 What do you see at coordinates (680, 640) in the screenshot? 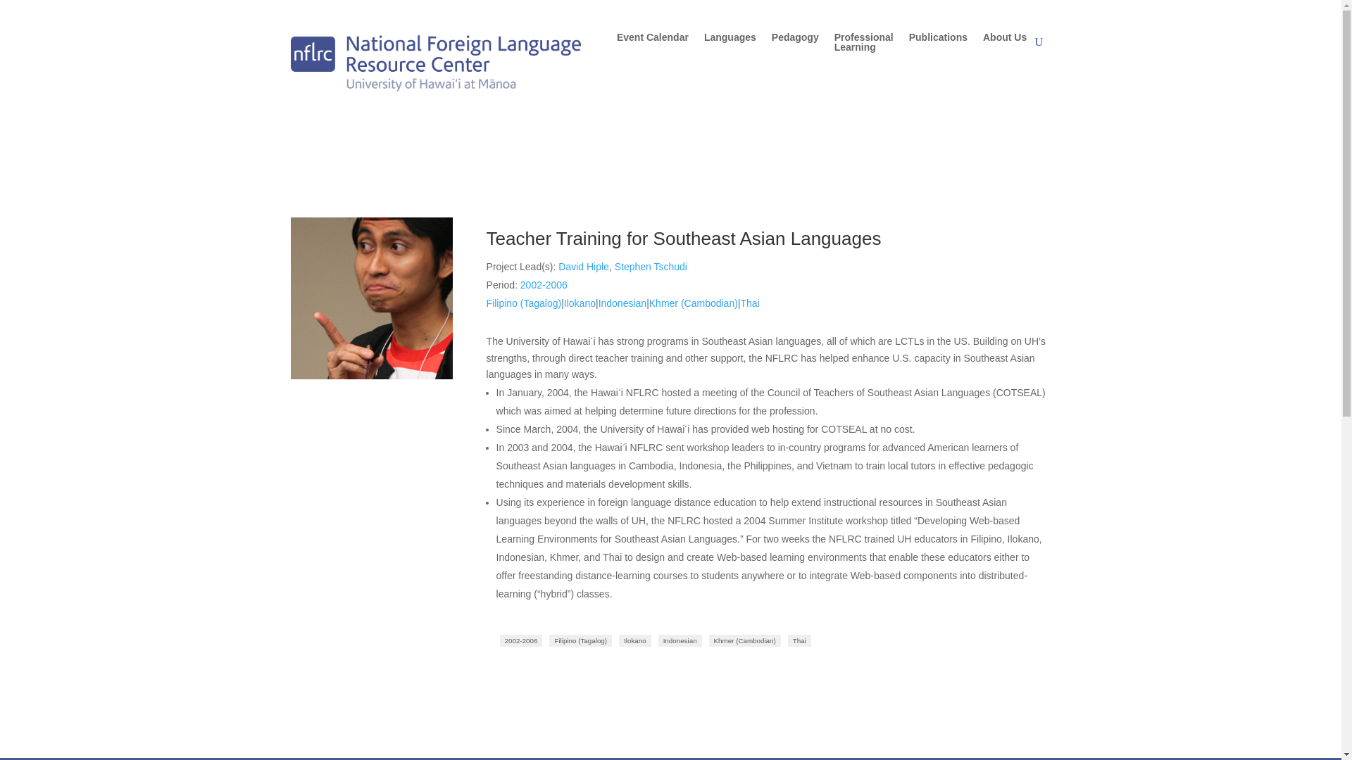
I see `Indonesian` at bounding box center [680, 640].